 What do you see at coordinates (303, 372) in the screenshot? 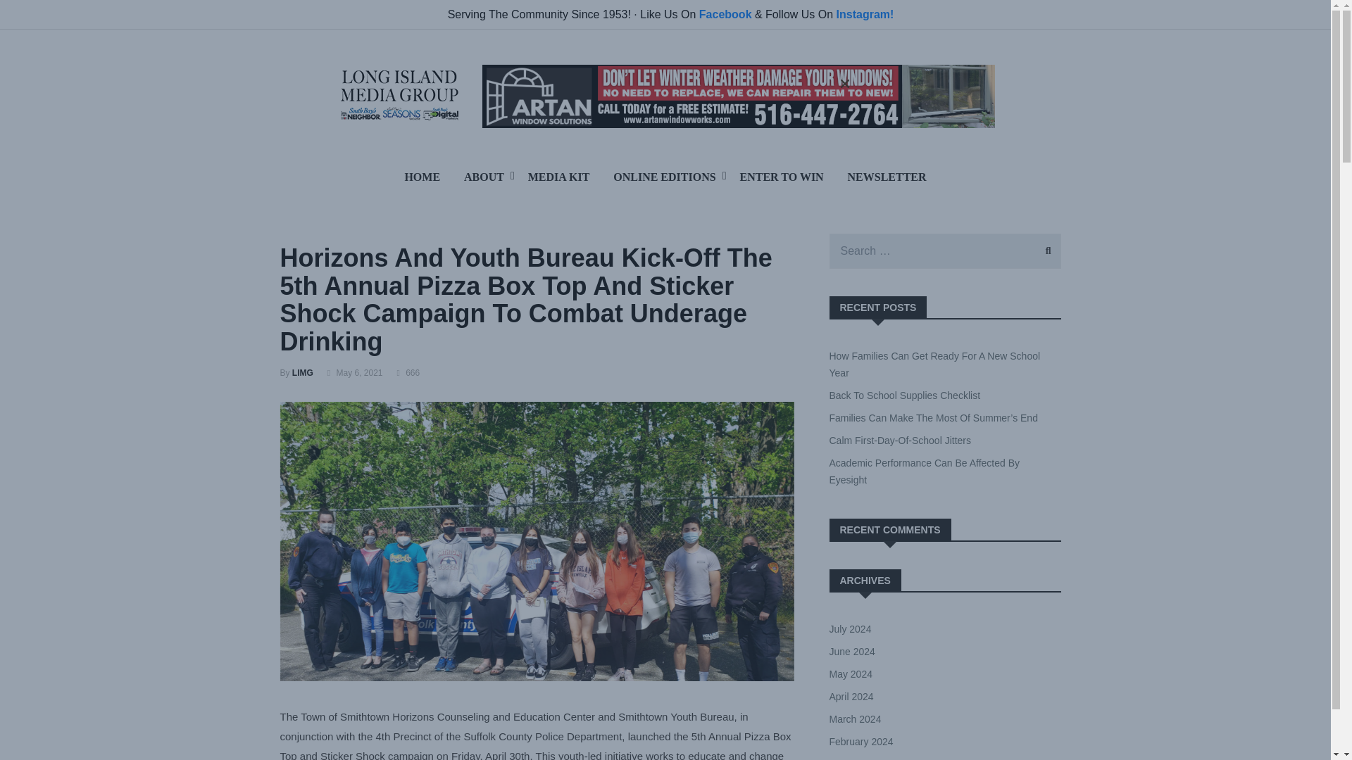
I see `LIMG` at bounding box center [303, 372].